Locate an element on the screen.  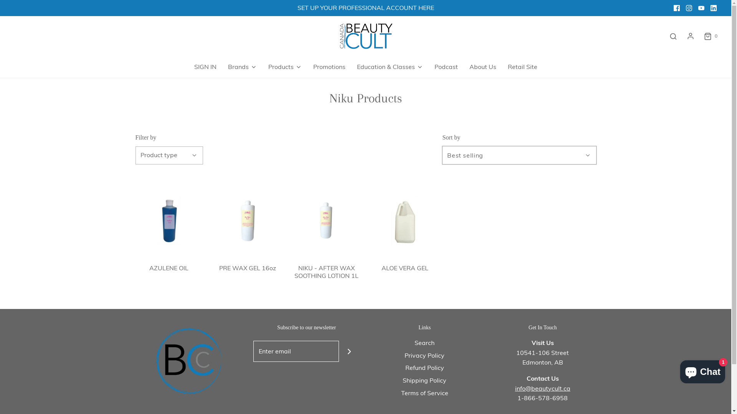
Refund Policy is located at coordinates (425, 370).